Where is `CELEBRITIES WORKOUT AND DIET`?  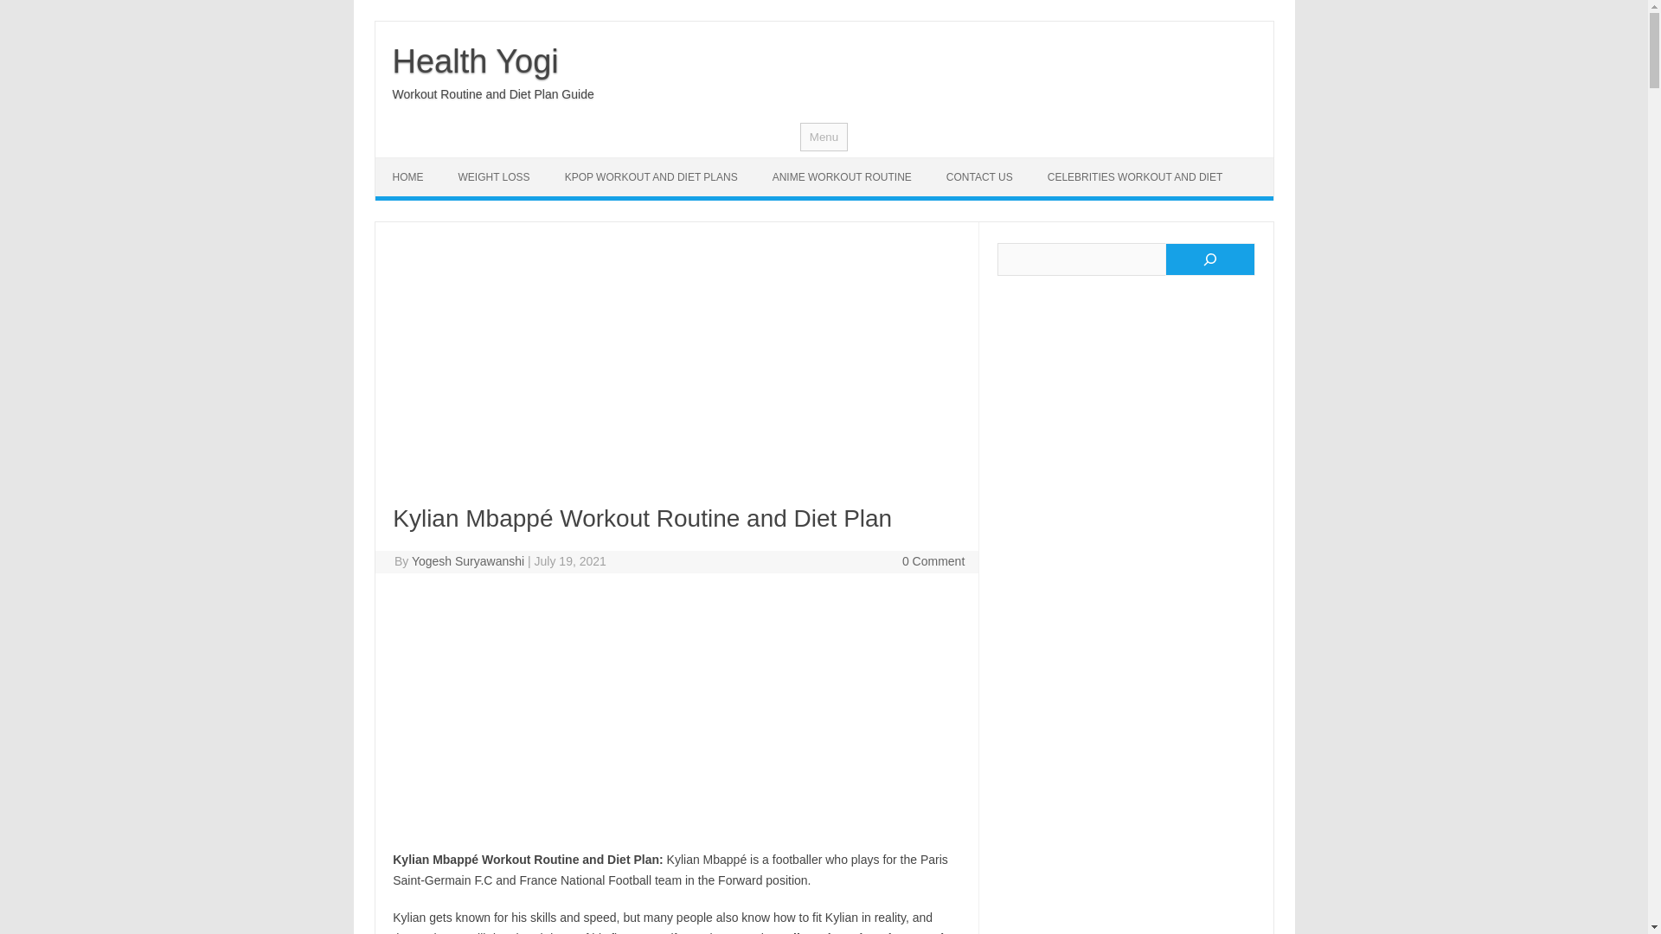
CELEBRITIES WORKOUT AND DIET is located at coordinates (1134, 176).